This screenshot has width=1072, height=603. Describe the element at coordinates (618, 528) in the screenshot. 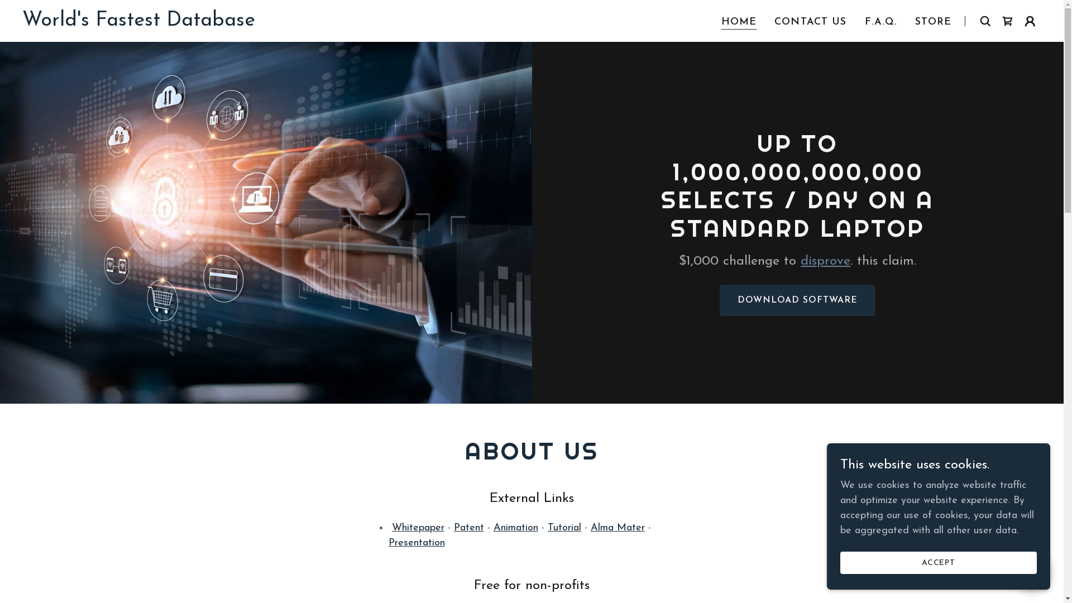

I see `Alma Mater` at that location.